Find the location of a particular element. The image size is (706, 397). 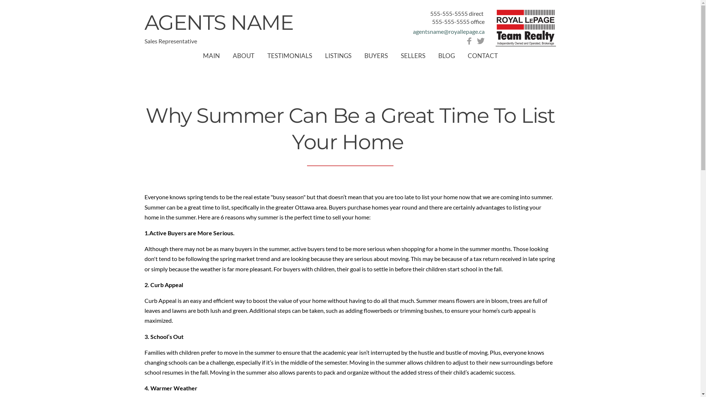

agentsname@royallepage.ca is located at coordinates (449, 32).